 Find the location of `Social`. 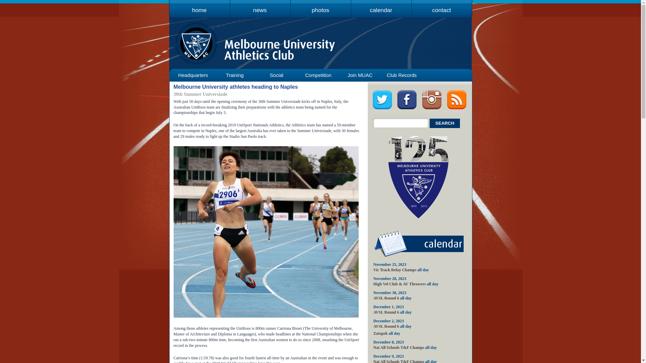

Social is located at coordinates (277, 75).